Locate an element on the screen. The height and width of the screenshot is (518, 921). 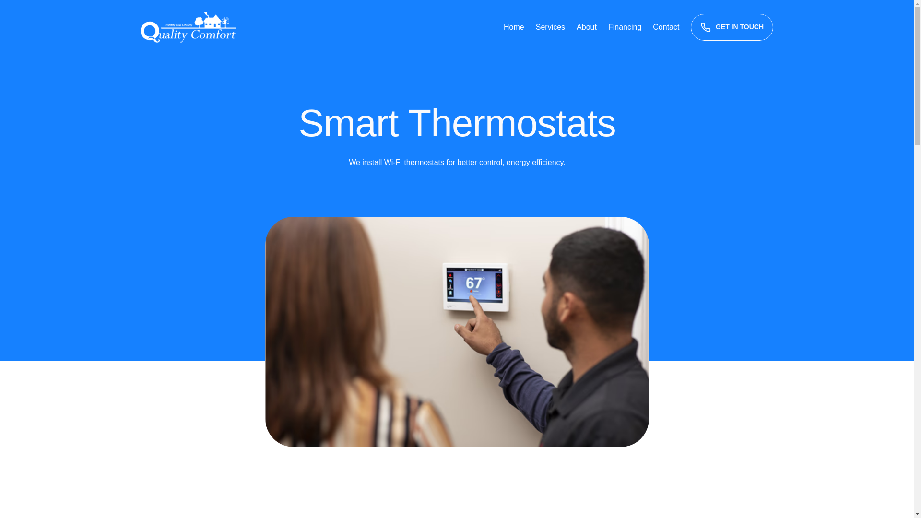
Services is located at coordinates (551, 27).